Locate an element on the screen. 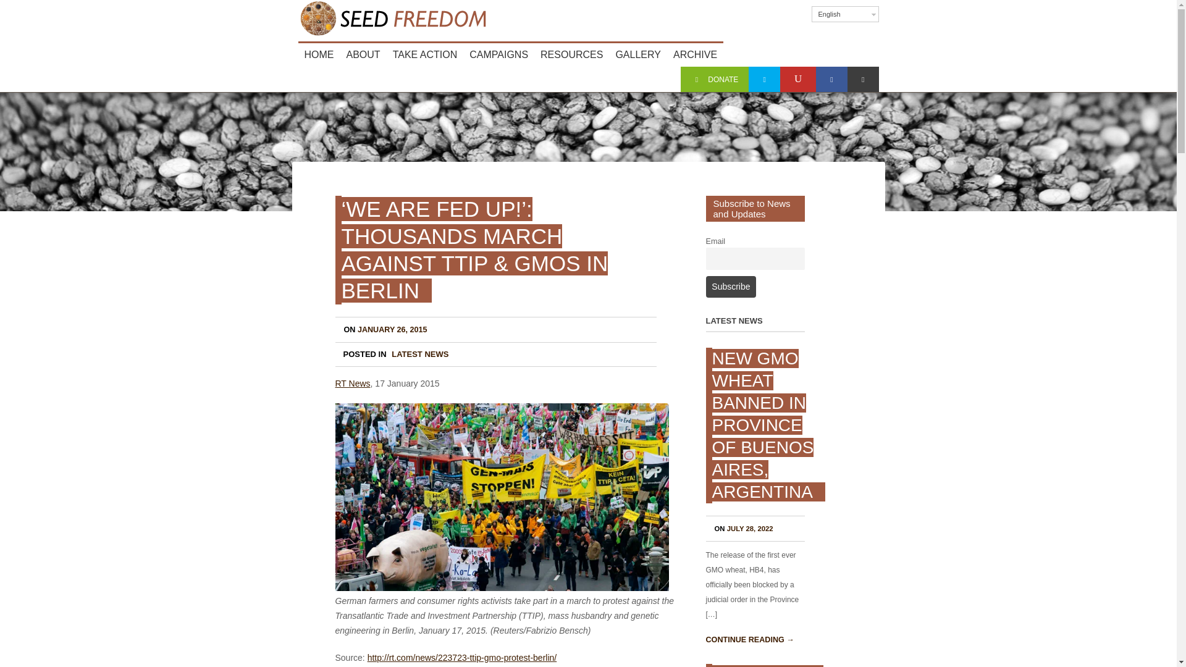 The height and width of the screenshot is (667, 1186). English is located at coordinates (845, 14).